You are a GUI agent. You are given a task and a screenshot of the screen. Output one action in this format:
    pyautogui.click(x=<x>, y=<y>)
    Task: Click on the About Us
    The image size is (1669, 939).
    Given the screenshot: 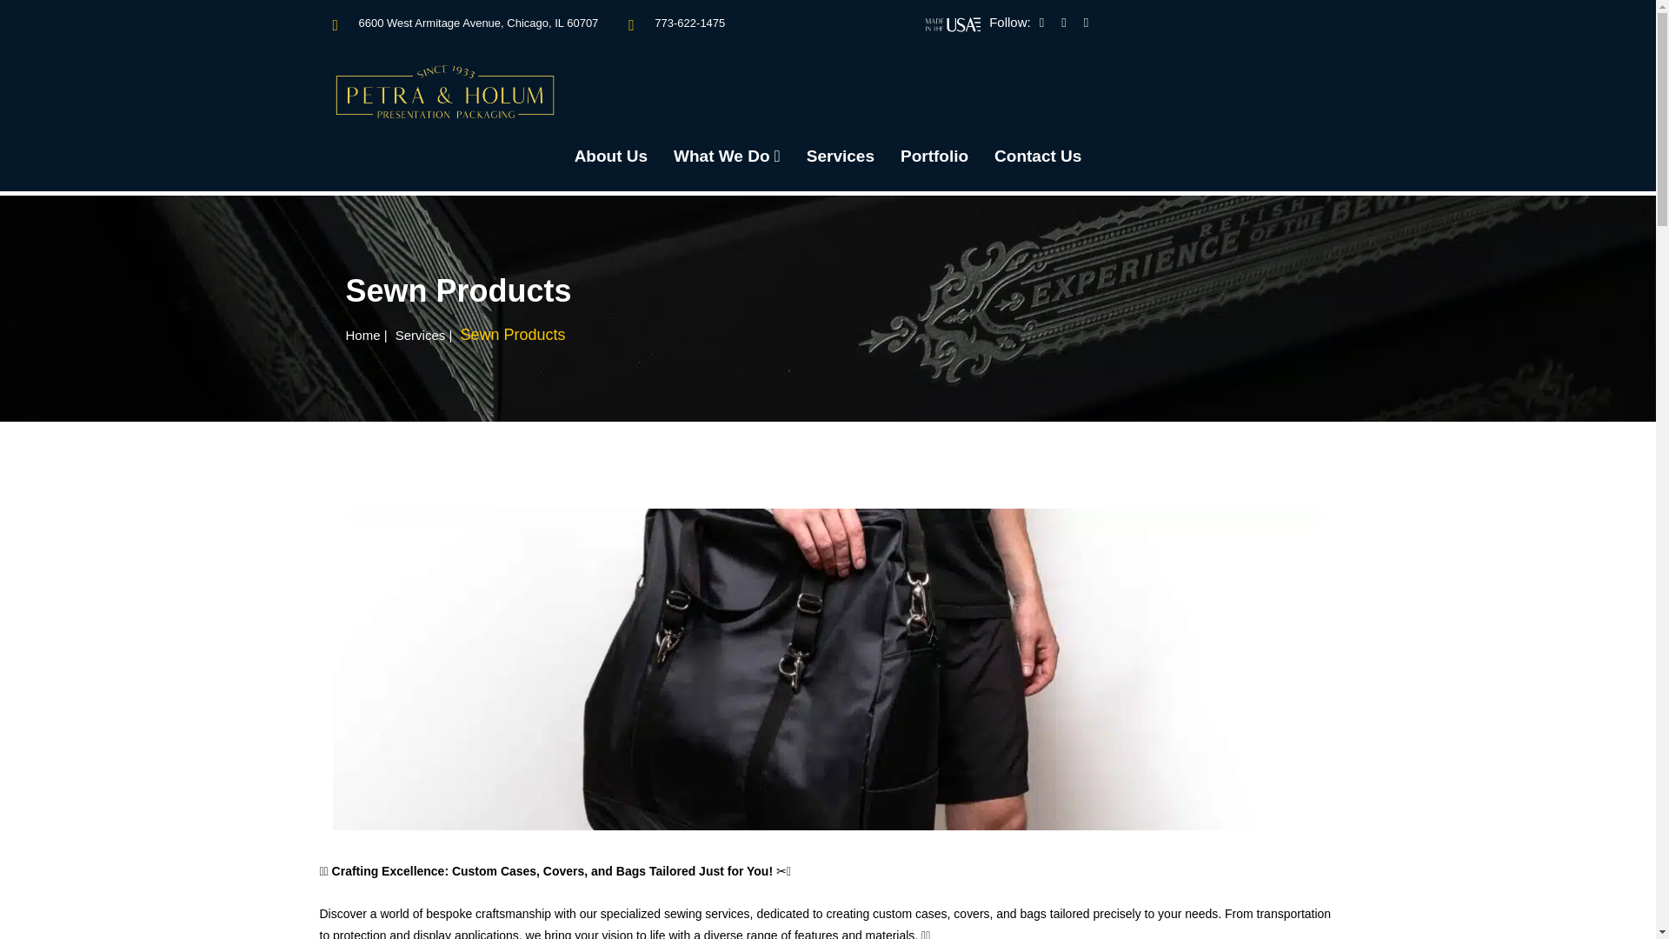 What is the action you would take?
    pyautogui.click(x=610, y=156)
    